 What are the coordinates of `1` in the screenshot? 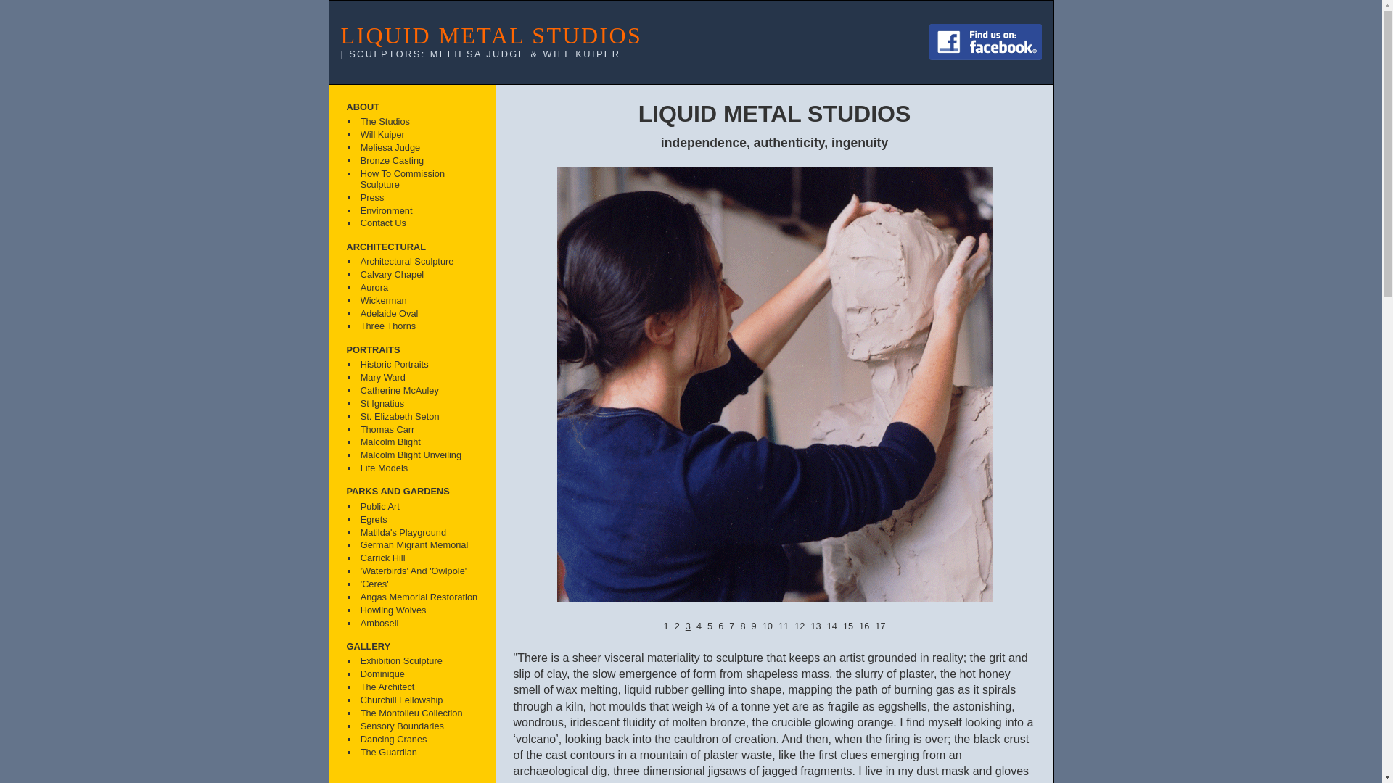 It's located at (666, 626).